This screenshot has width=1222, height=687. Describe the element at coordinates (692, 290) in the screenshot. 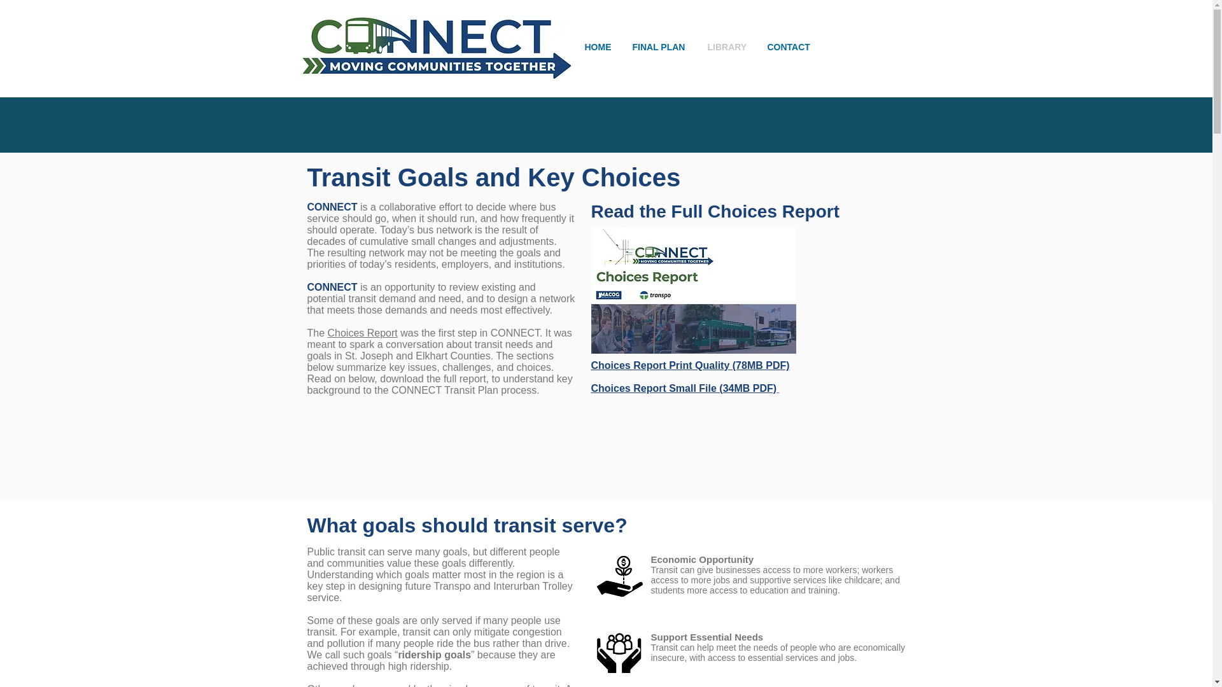

I see `Choices Report Cover Page` at that location.